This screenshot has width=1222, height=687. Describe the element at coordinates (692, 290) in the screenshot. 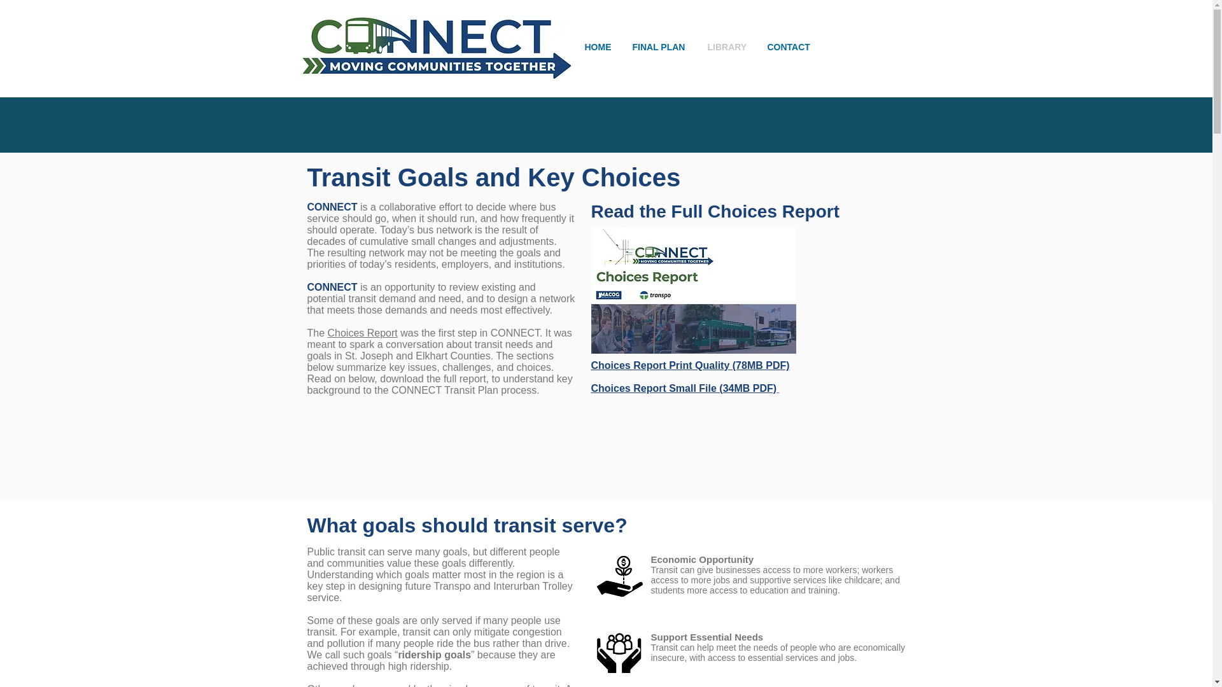

I see `Choices Report Cover Page` at that location.